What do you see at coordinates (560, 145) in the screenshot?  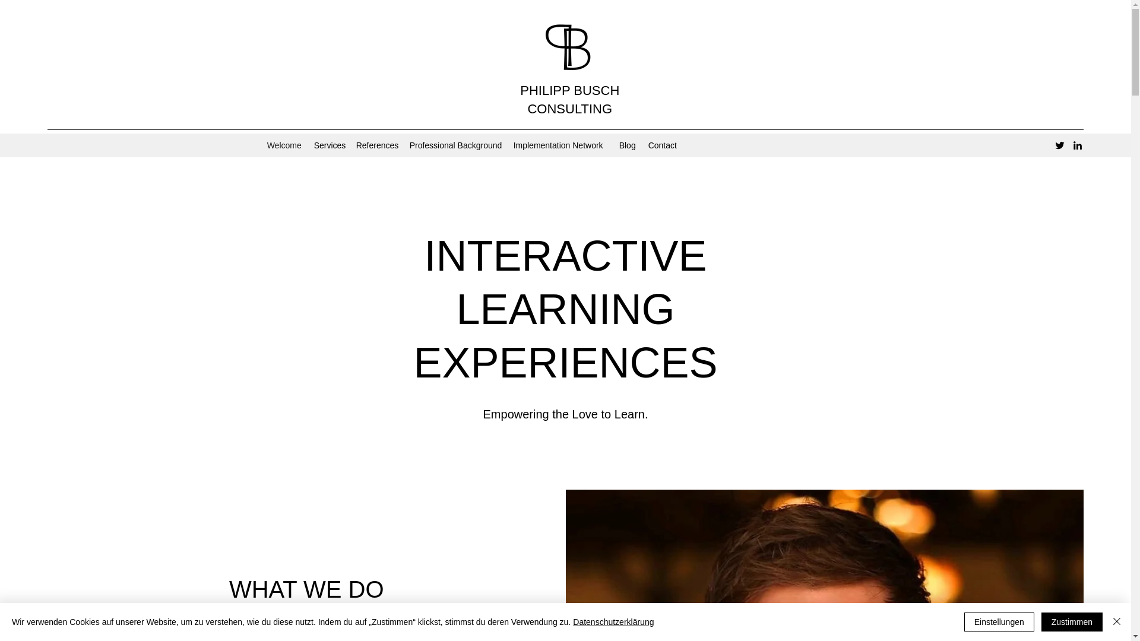 I see `Implementation Network` at bounding box center [560, 145].